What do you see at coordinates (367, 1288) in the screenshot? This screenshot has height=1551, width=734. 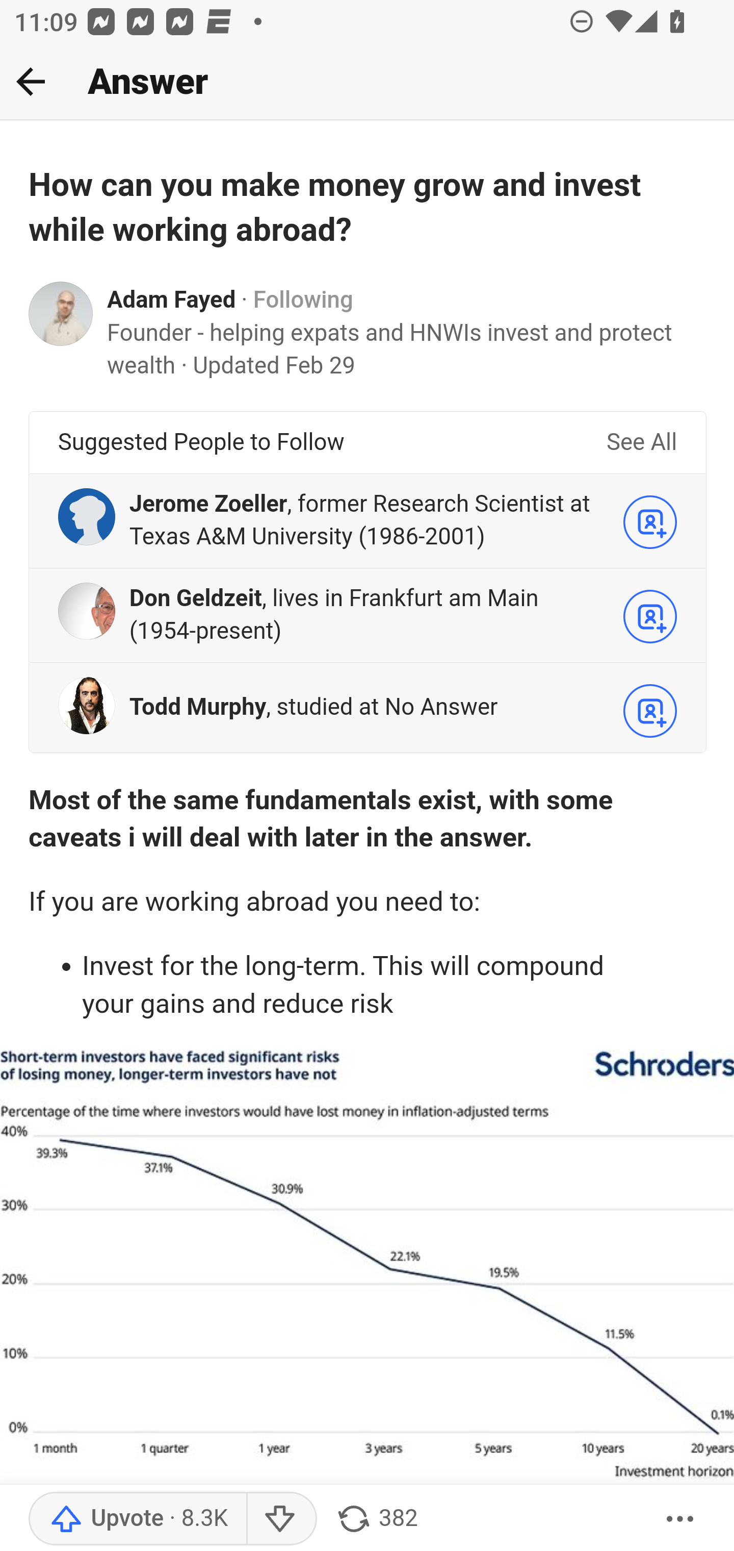 I see `main-qimg-f4f2abaf83ad35cc7004cd539396be25-lq` at bounding box center [367, 1288].